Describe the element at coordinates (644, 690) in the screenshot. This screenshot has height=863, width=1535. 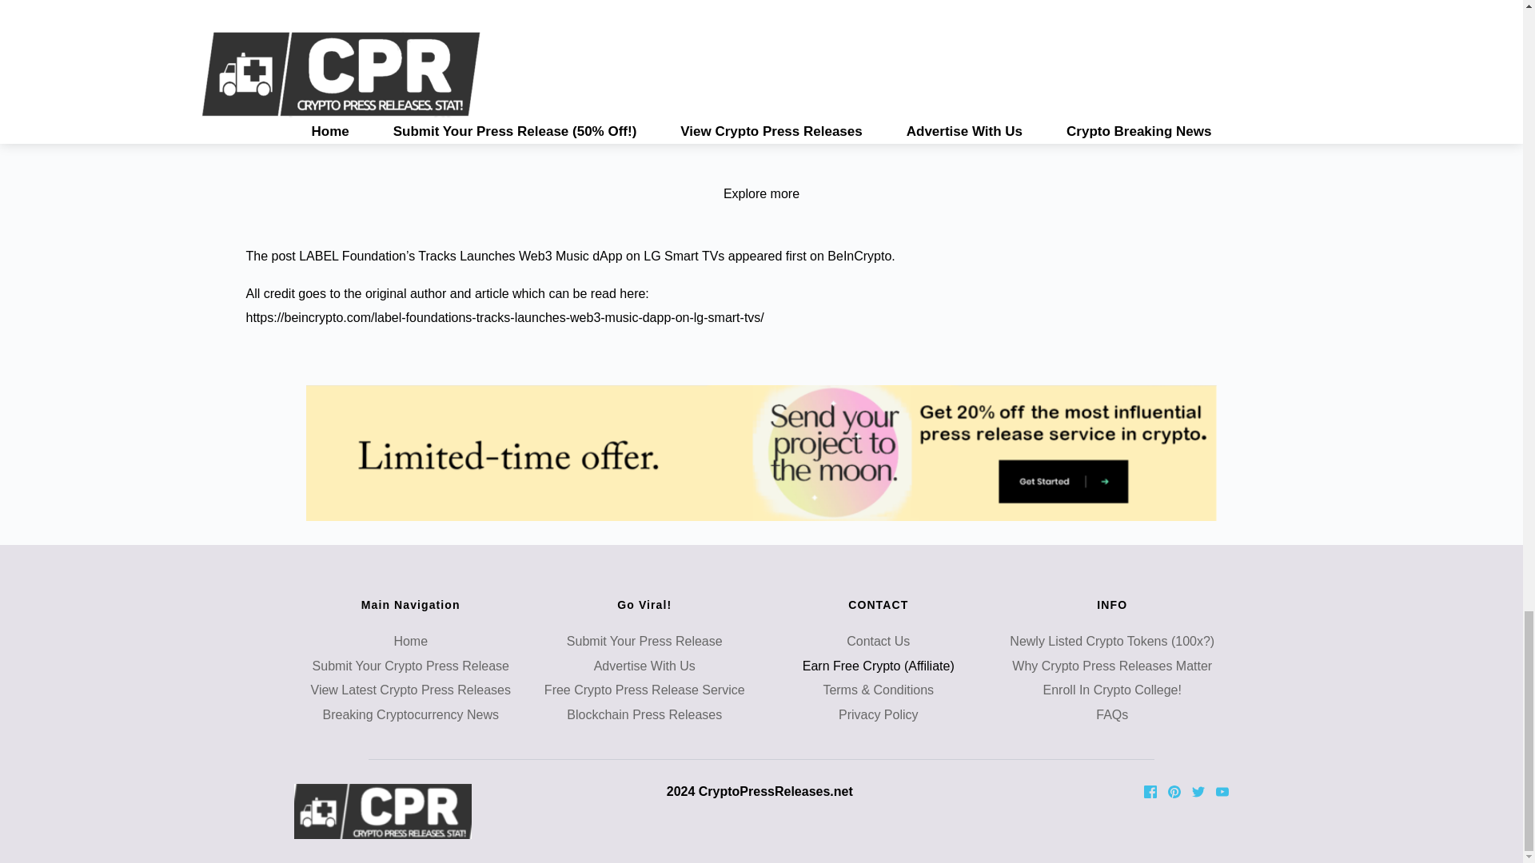
I see `Free Crypto Press Release Service` at that location.